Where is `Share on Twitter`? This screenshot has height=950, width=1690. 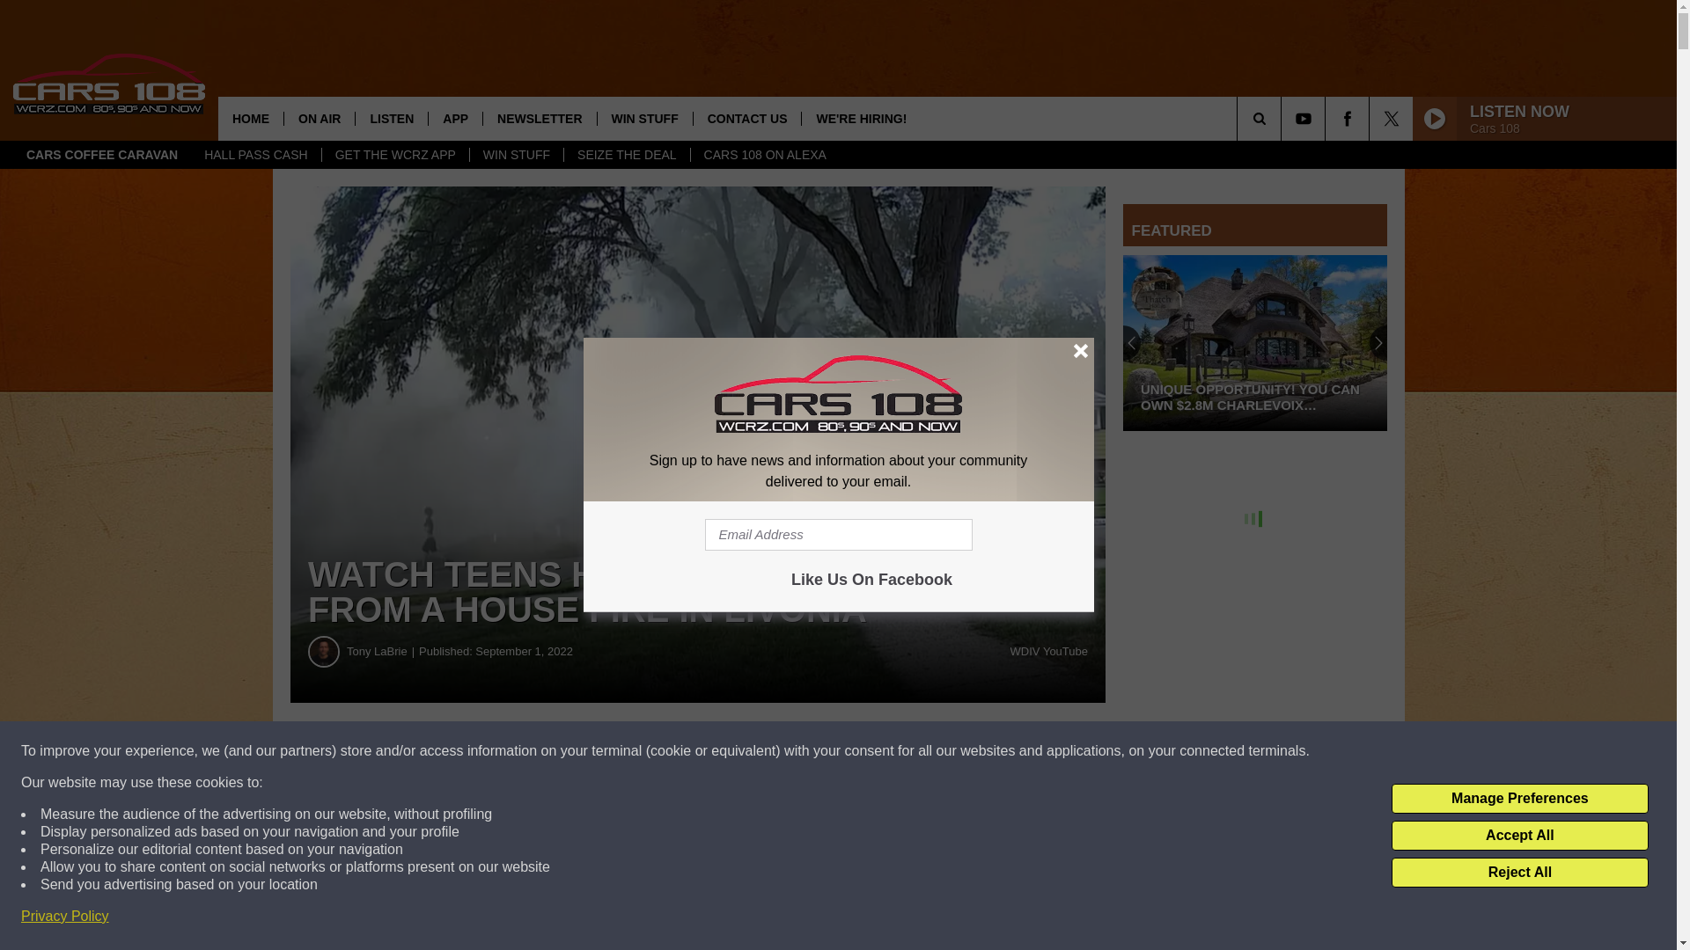 Share on Twitter is located at coordinates (861, 751).